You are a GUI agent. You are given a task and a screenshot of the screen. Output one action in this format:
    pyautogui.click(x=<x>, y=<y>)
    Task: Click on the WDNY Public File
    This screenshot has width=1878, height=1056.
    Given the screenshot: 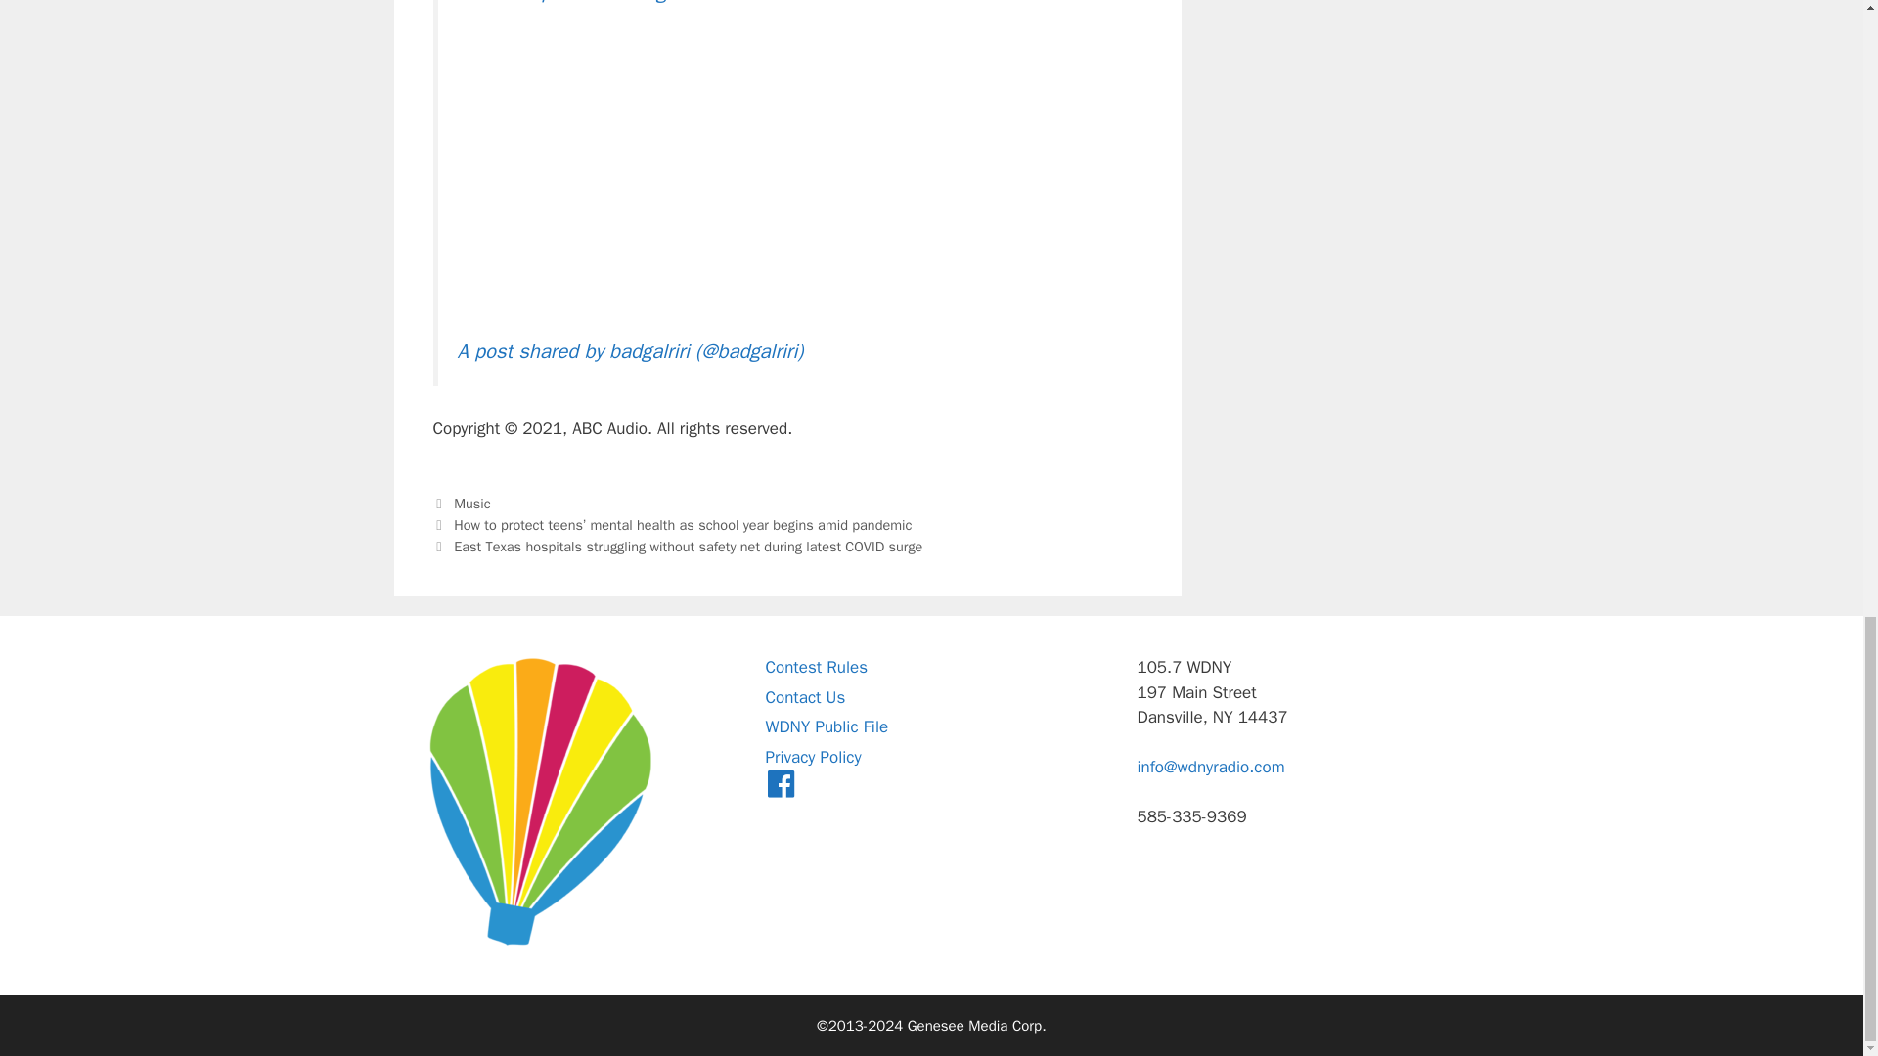 What is the action you would take?
    pyautogui.click(x=826, y=726)
    